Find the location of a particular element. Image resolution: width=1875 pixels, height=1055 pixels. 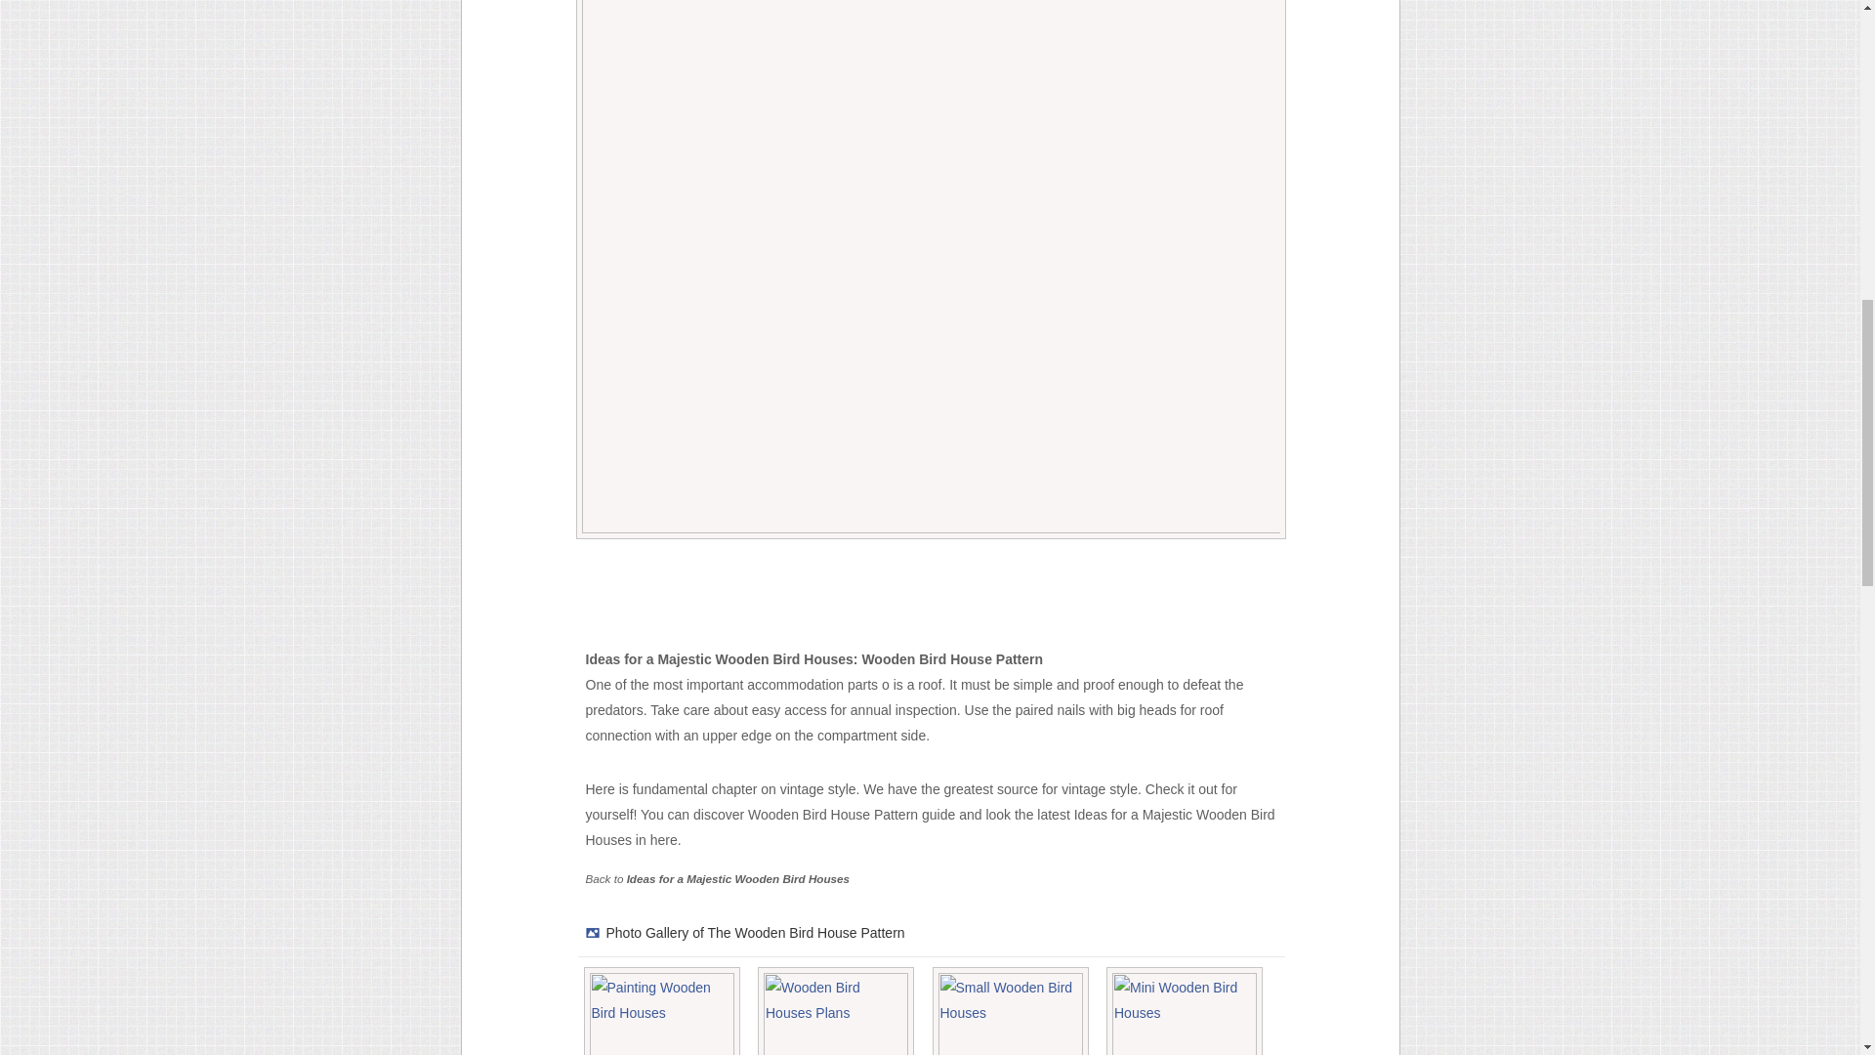

Ideas for a Majestic Wooden Bird Houses is located at coordinates (737, 879).